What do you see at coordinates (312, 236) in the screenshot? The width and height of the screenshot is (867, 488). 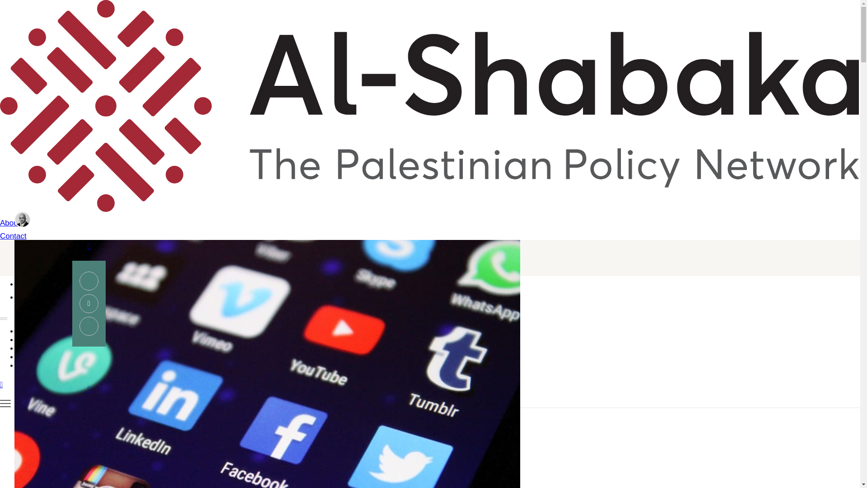 I see `Contact` at bounding box center [312, 236].